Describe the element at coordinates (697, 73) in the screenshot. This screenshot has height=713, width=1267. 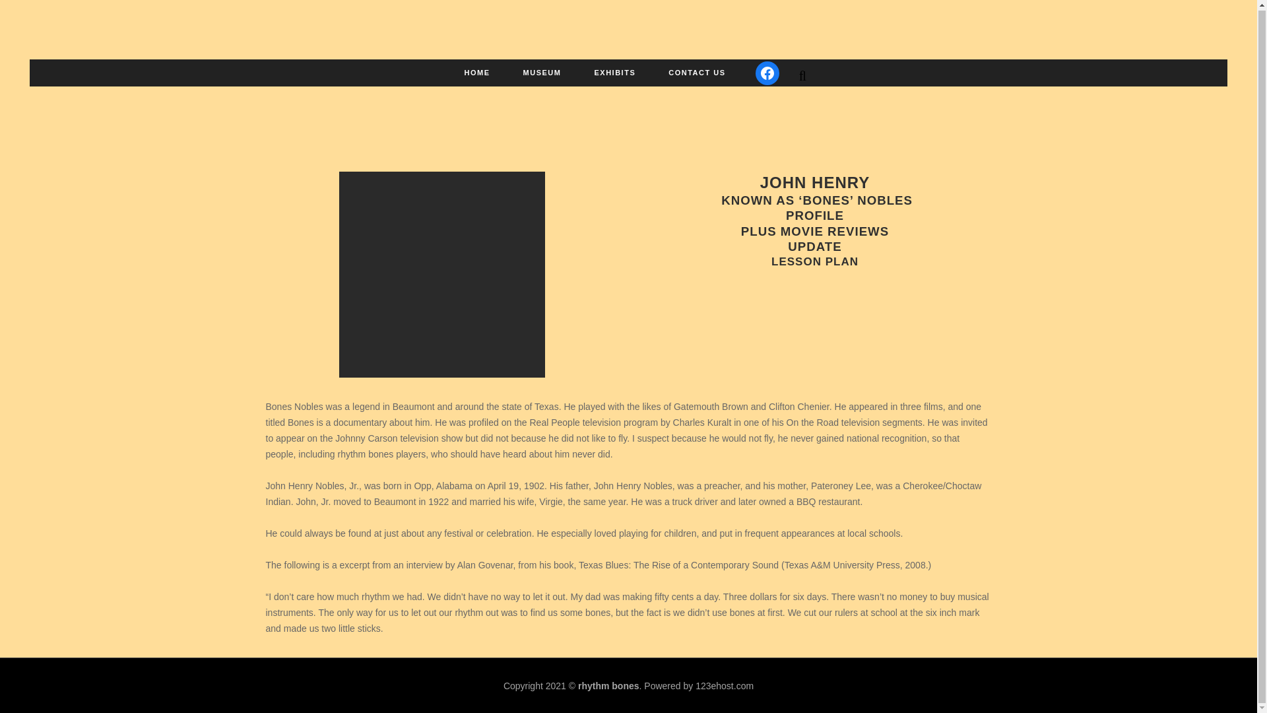
I see `CONTACT US` at that location.